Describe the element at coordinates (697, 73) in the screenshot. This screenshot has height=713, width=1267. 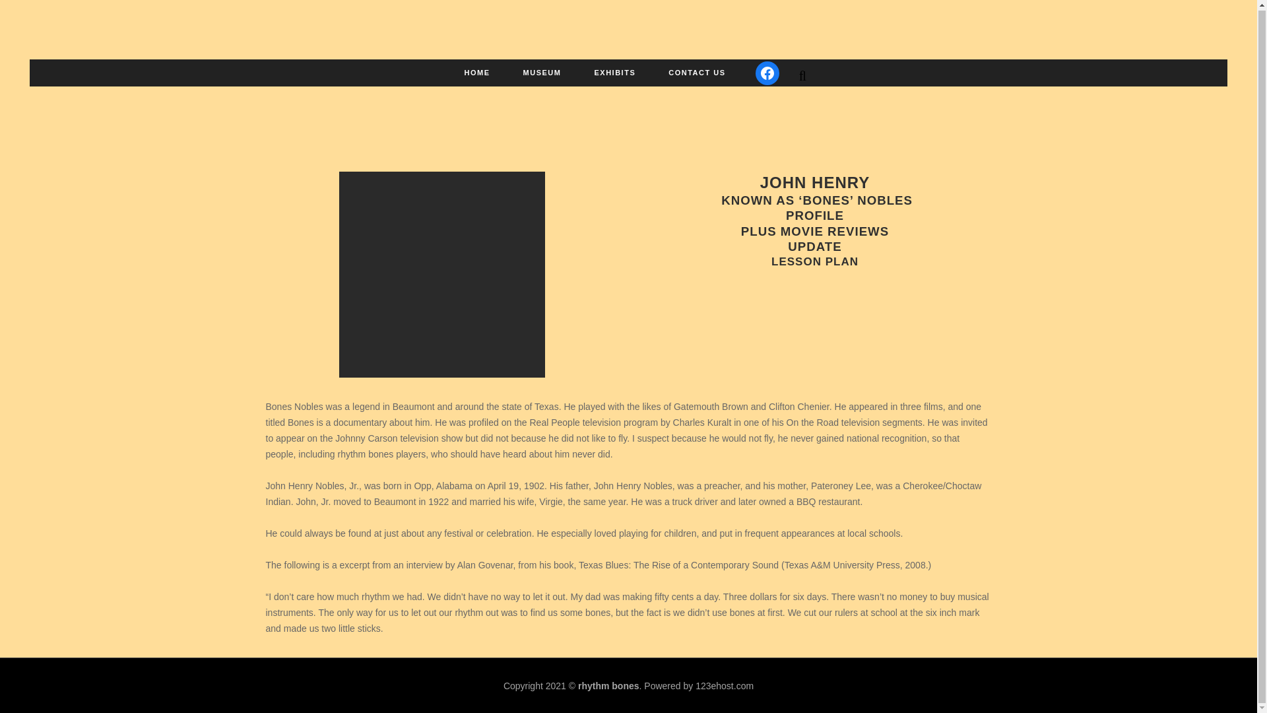
I see `CONTACT US` at that location.